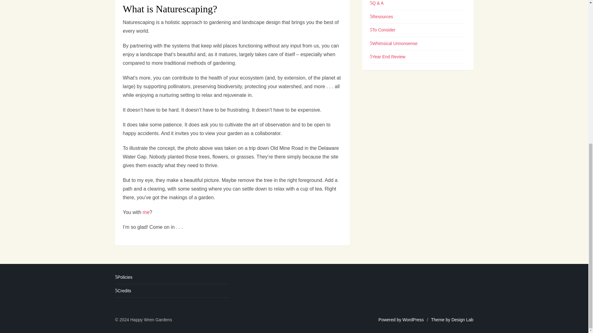 The width and height of the screenshot is (593, 333). What do you see at coordinates (381, 17) in the screenshot?
I see `Resources` at bounding box center [381, 17].